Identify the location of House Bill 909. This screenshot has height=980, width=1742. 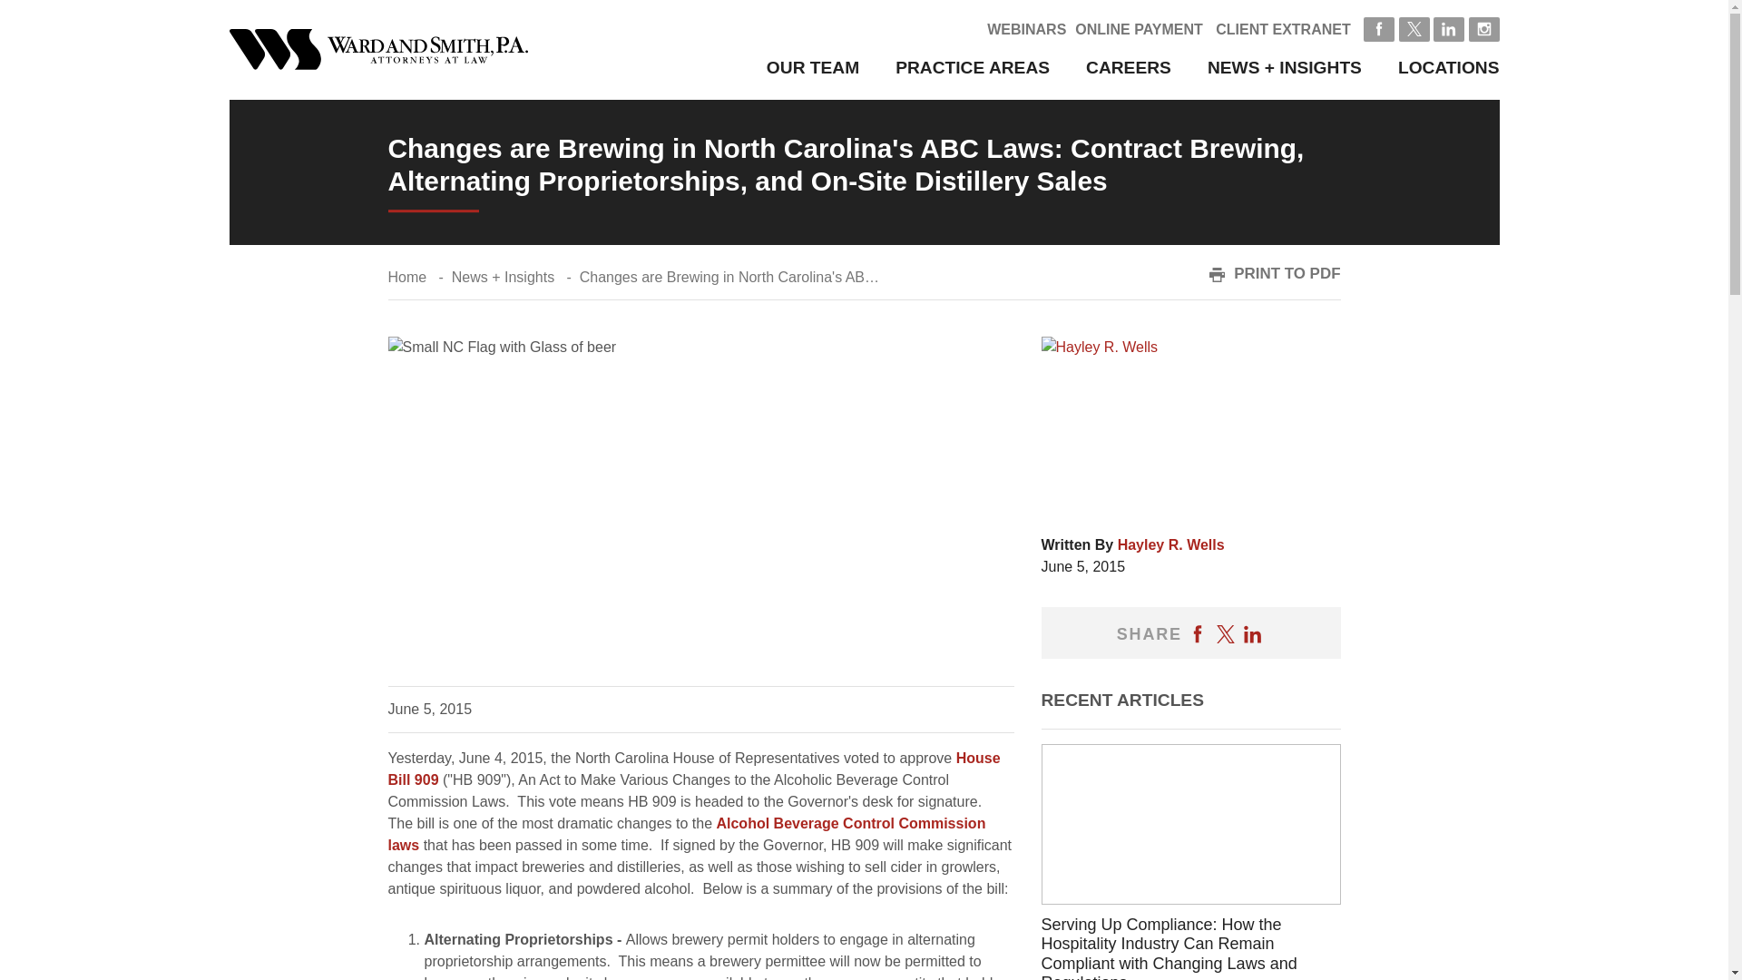
(694, 769).